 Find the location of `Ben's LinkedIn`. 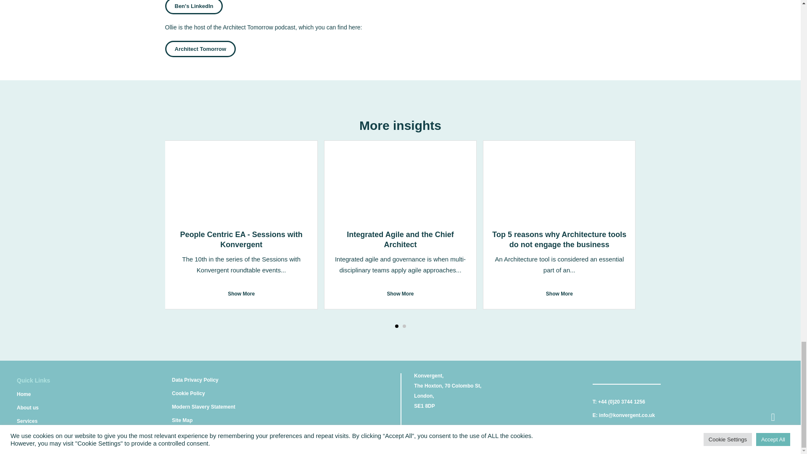

Ben's LinkedIn is located at coordinates (193, 7).